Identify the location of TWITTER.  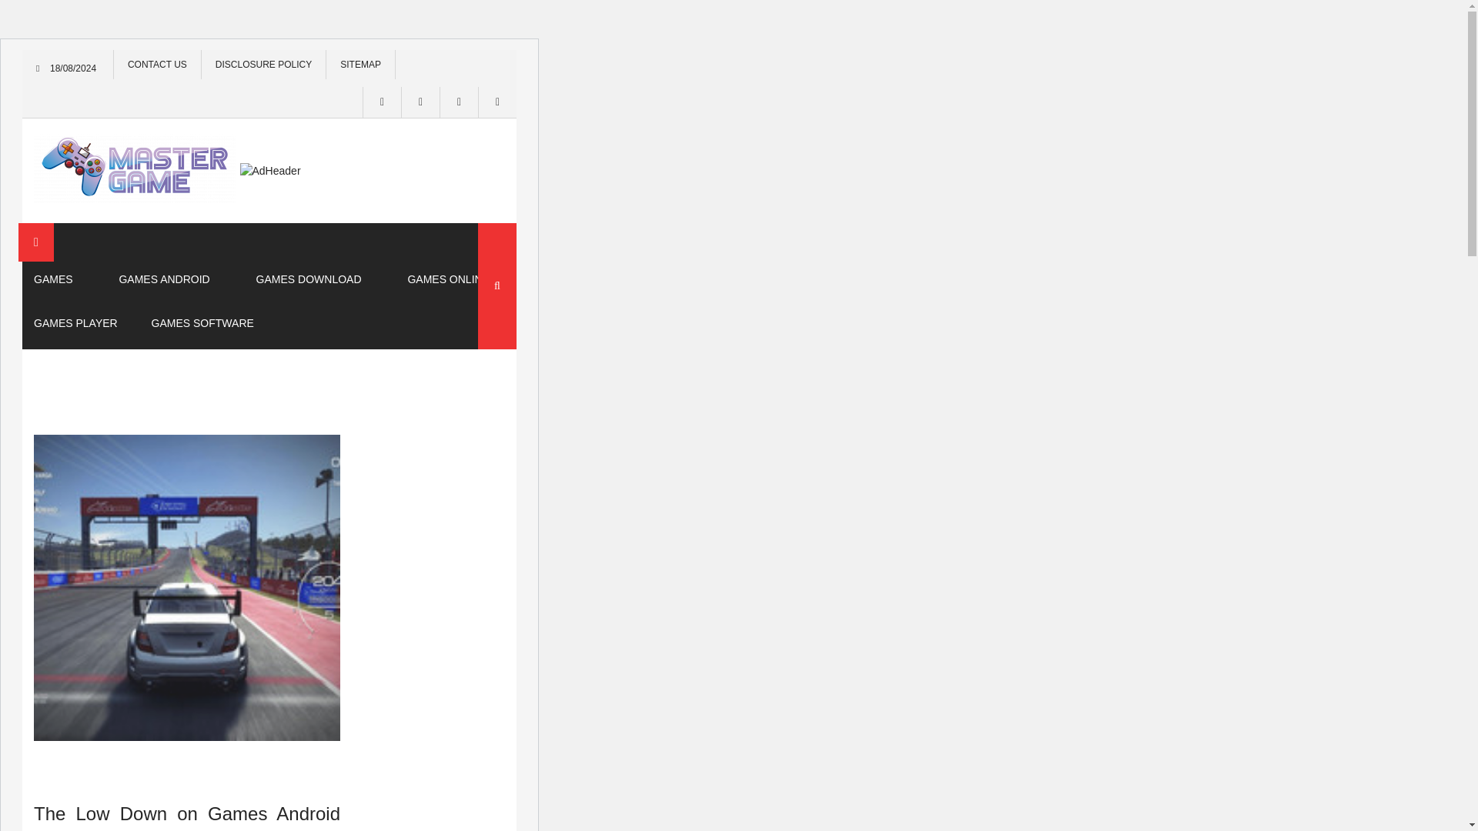
(458, 102).